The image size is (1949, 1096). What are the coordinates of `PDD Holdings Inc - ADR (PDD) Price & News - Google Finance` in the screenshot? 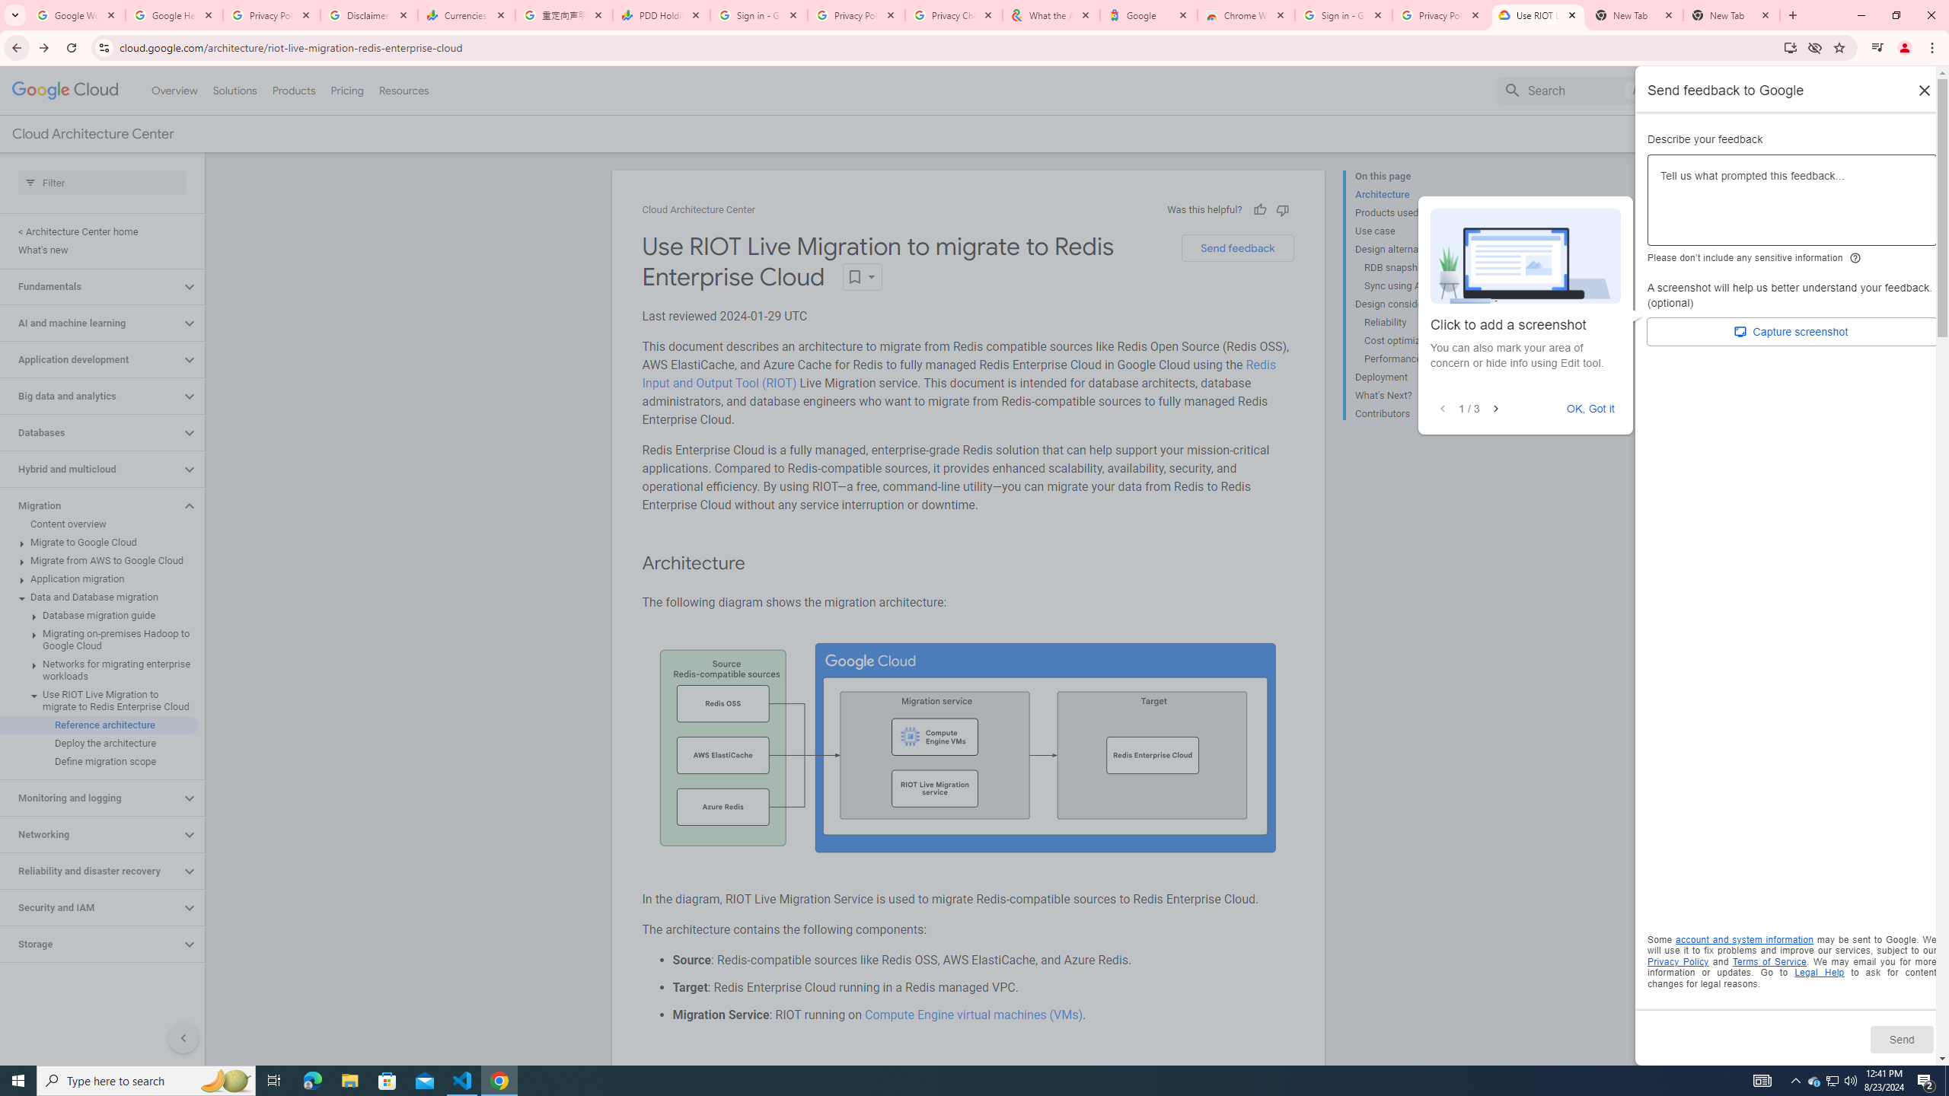 It's located at (662, 15).